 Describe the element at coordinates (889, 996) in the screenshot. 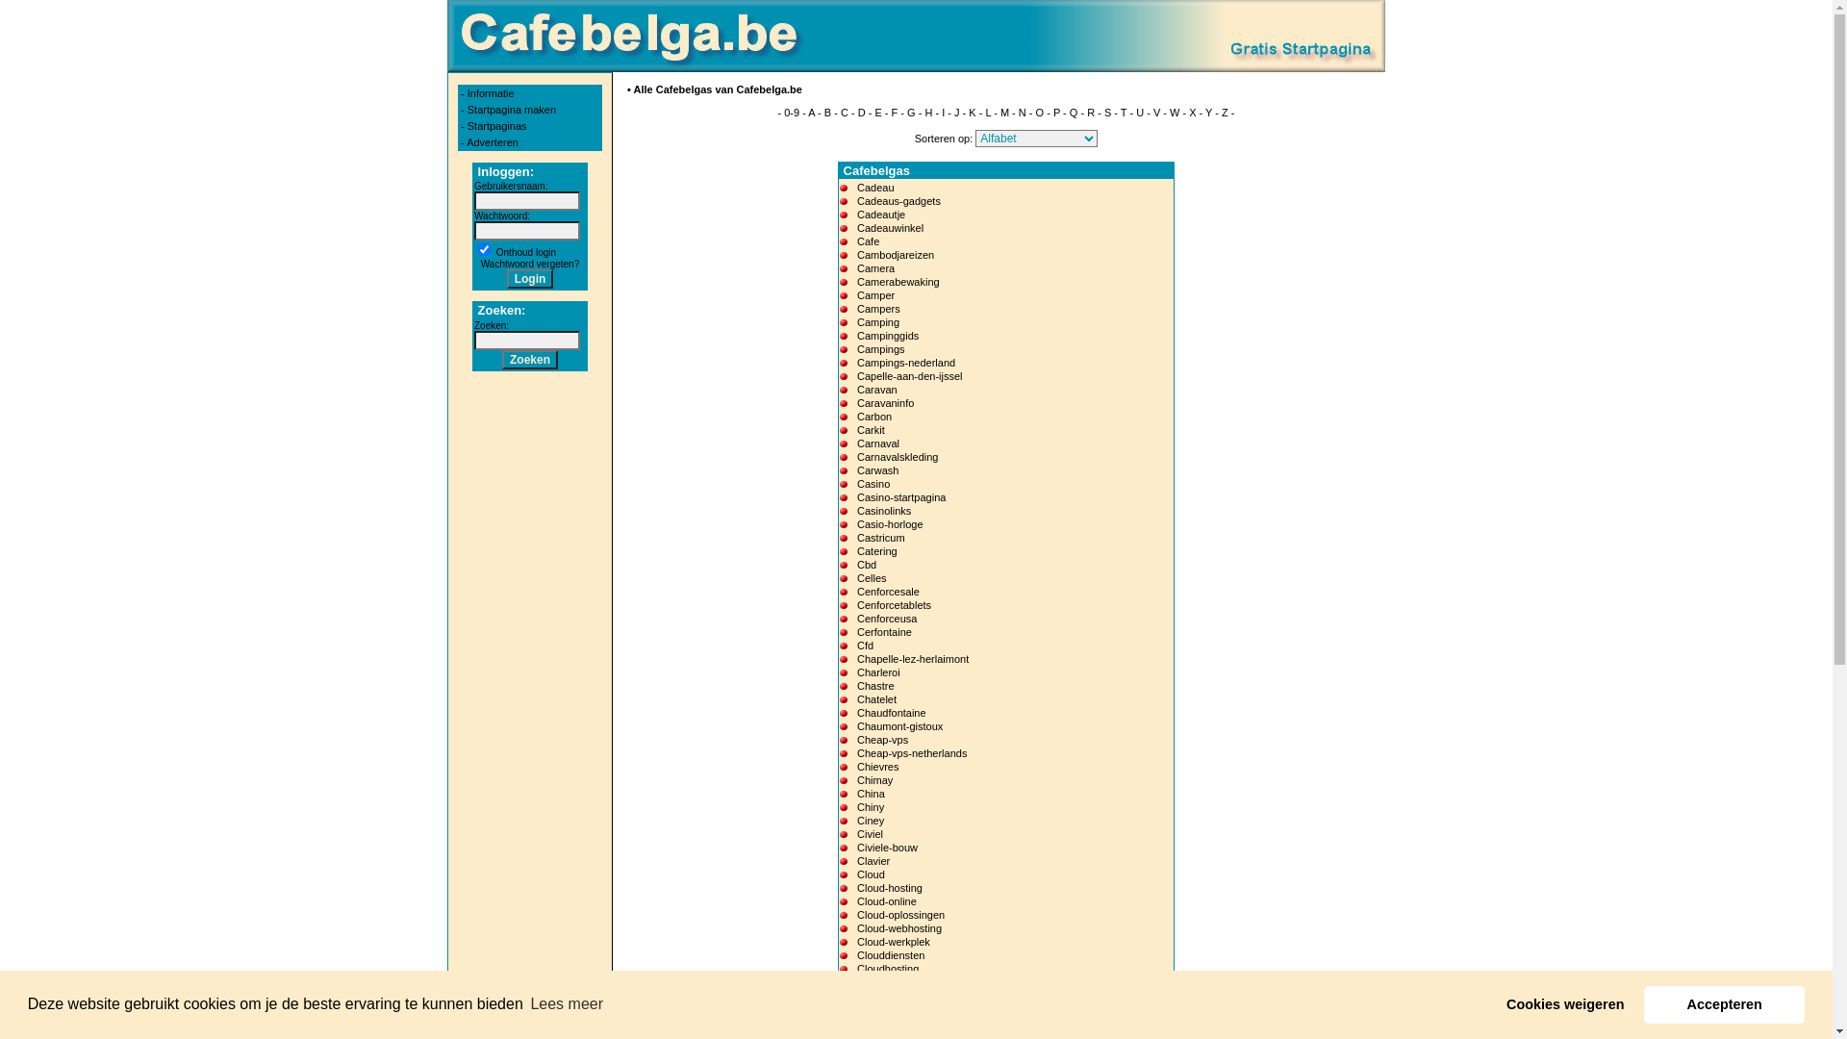

I see `Cmsafkorting` at that location.